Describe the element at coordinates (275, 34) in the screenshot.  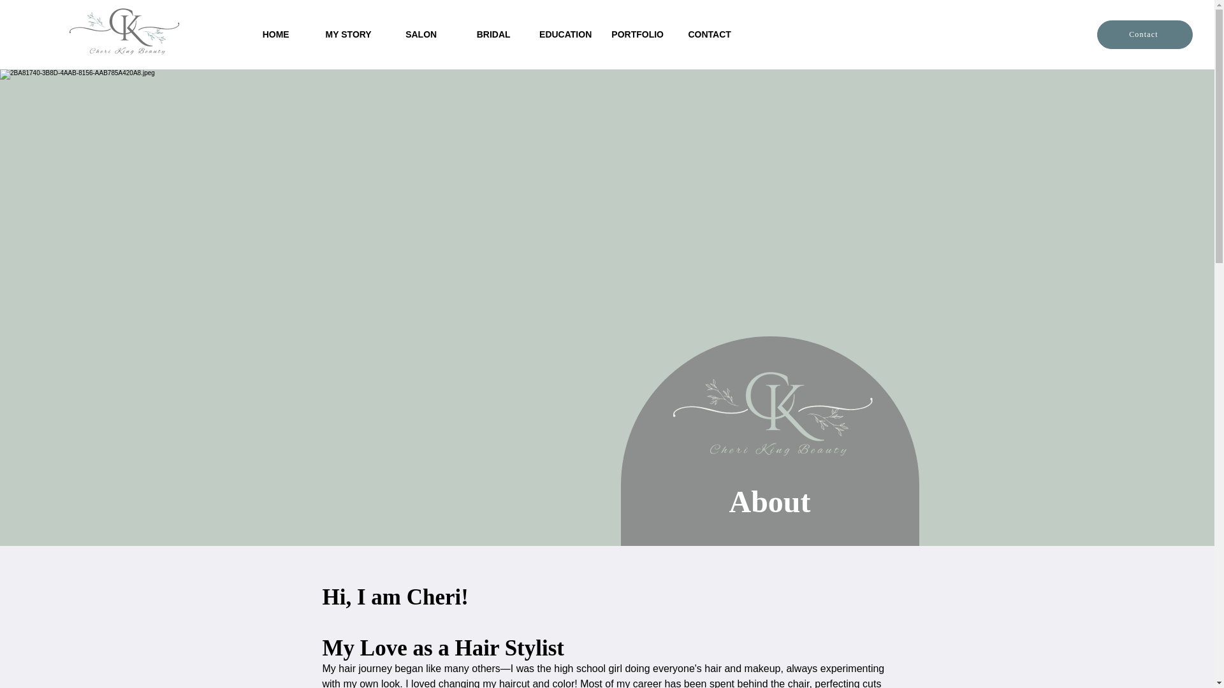
I see `HOME` at that location.